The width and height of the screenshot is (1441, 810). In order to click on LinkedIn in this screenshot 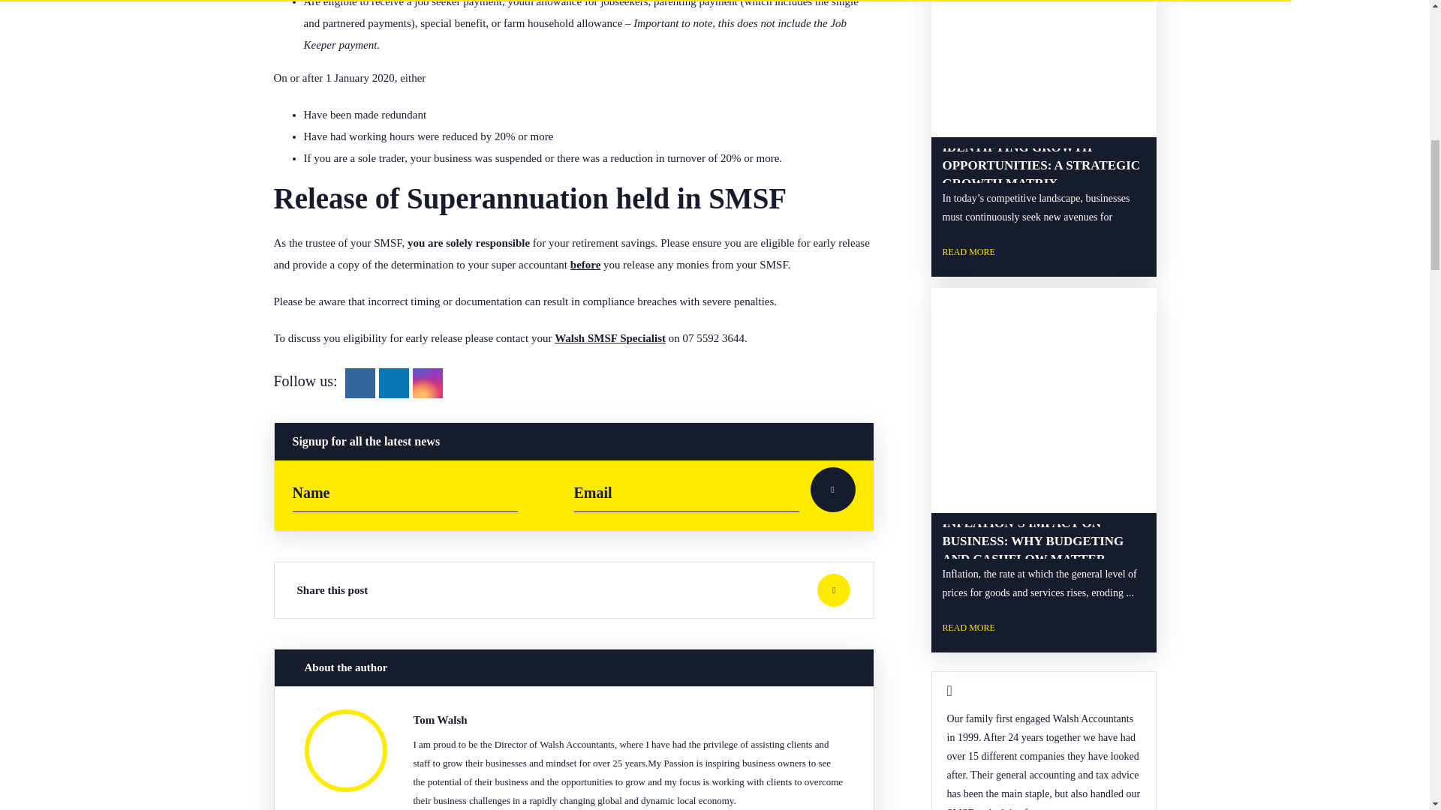, I will do `click(393, 382)`.